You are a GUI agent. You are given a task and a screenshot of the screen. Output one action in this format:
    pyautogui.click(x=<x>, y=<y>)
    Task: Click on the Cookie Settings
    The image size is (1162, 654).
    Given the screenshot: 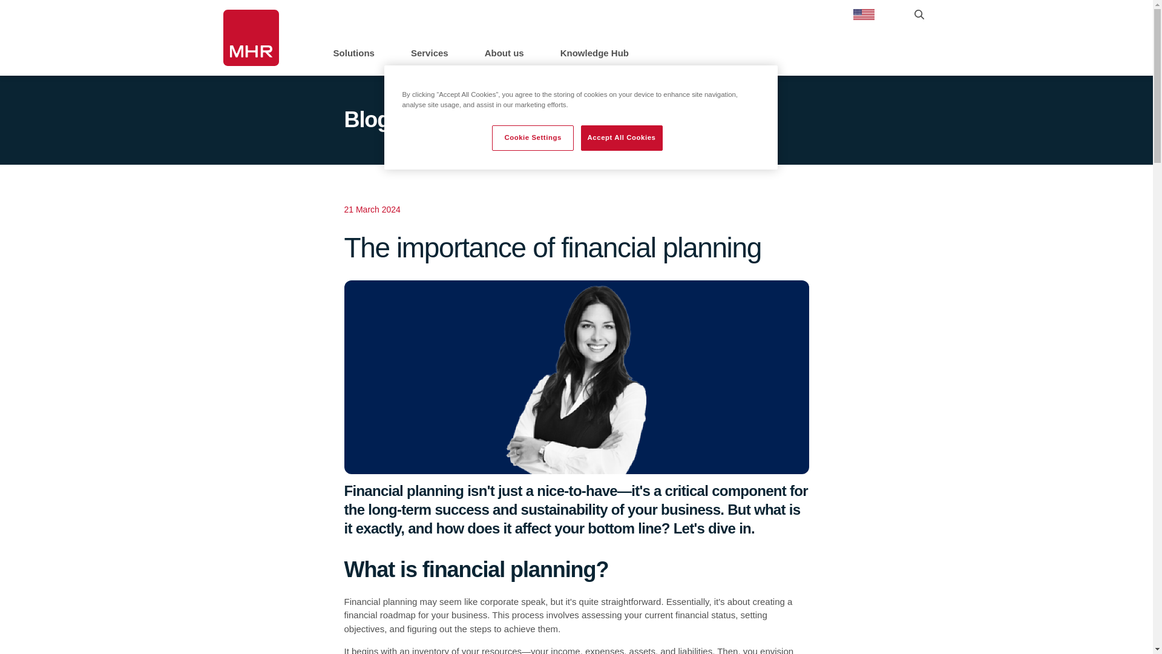 What is the action you would take?
    pyautogui.click(x=533, y=138)
    